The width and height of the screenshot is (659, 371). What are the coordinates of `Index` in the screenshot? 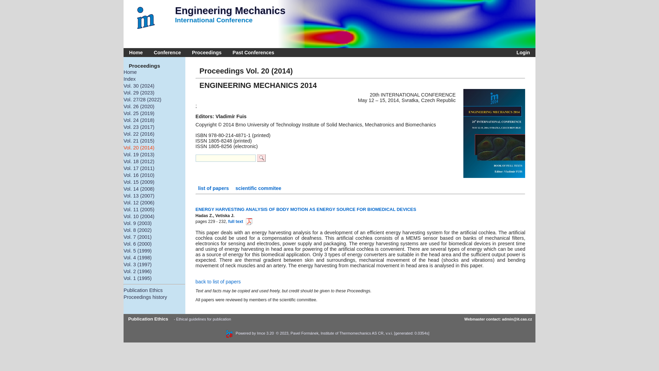 It's located at (154, 79).